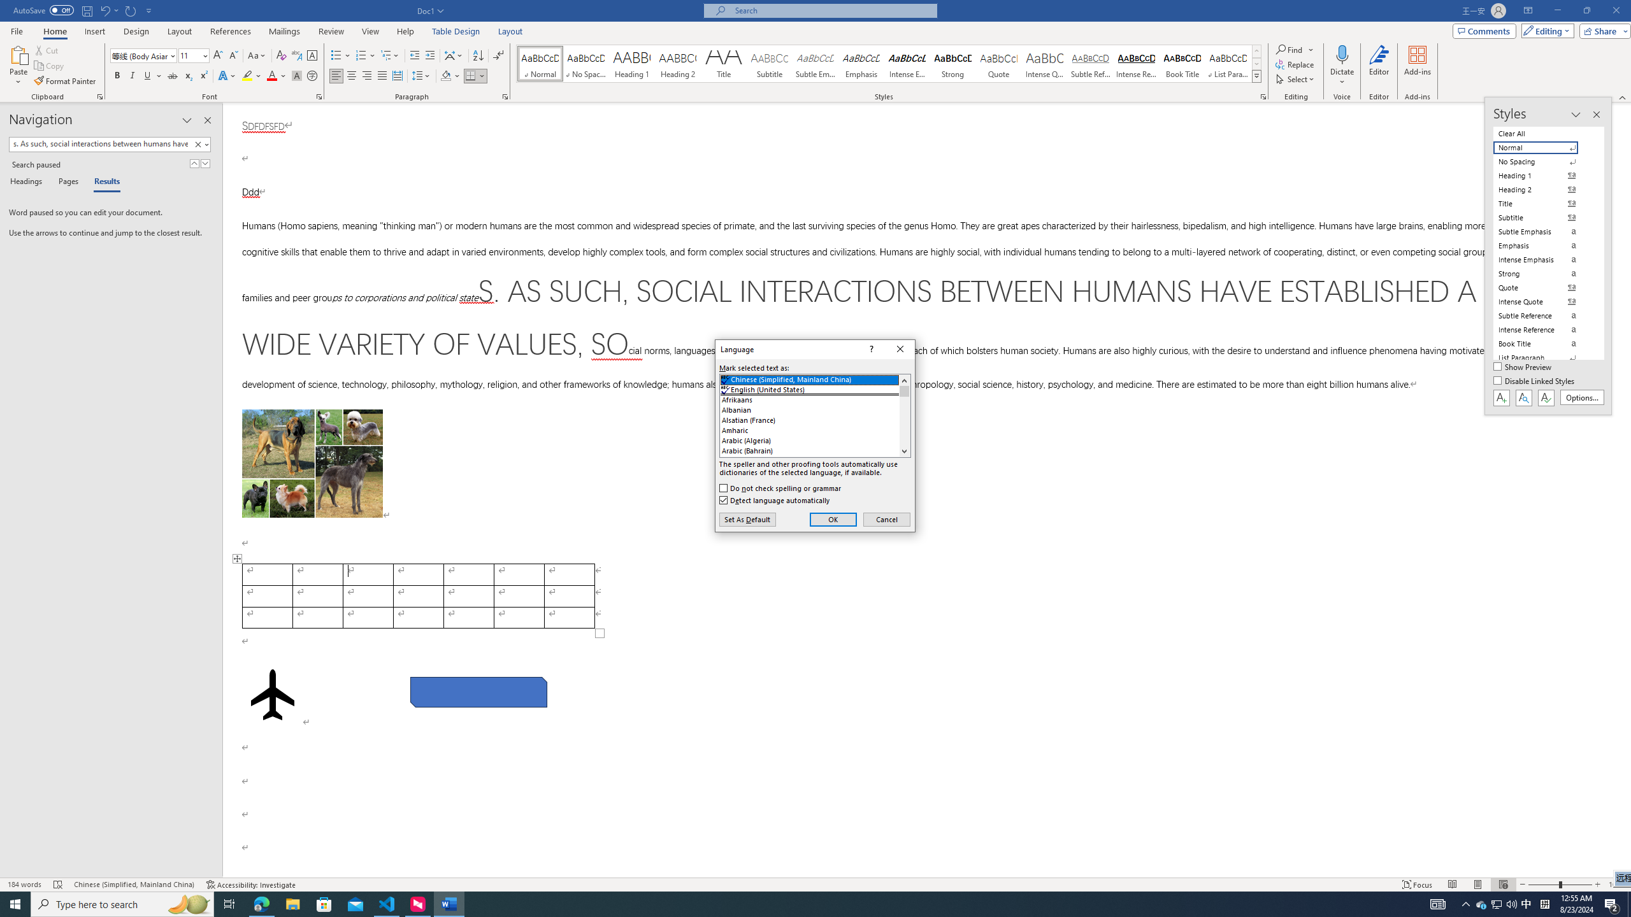 The image size is (1631, 917). What do you see at coordinates (261, 904) in the screenshot?
I see `Microsoft Edge - 1 running window` at bounding box center [261, 904].